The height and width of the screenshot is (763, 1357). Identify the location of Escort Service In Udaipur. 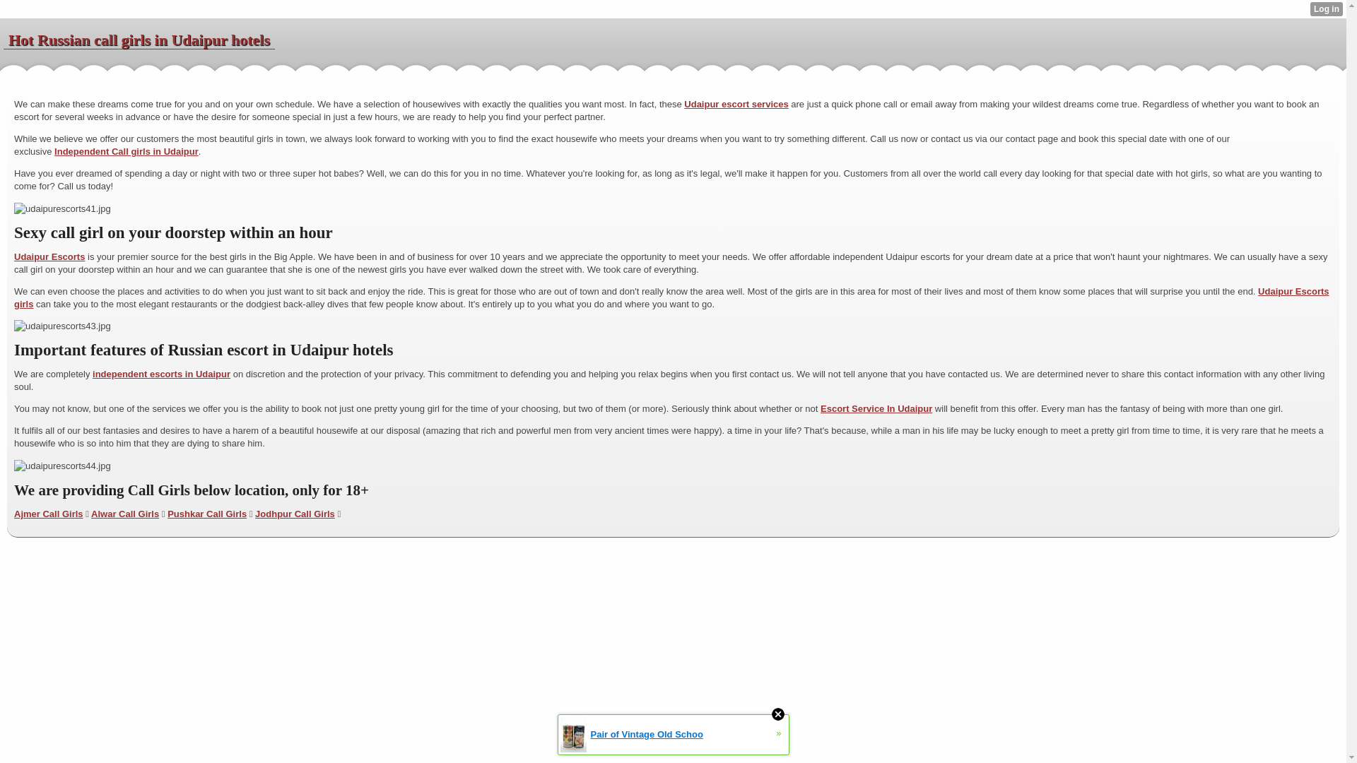
(876, 408).